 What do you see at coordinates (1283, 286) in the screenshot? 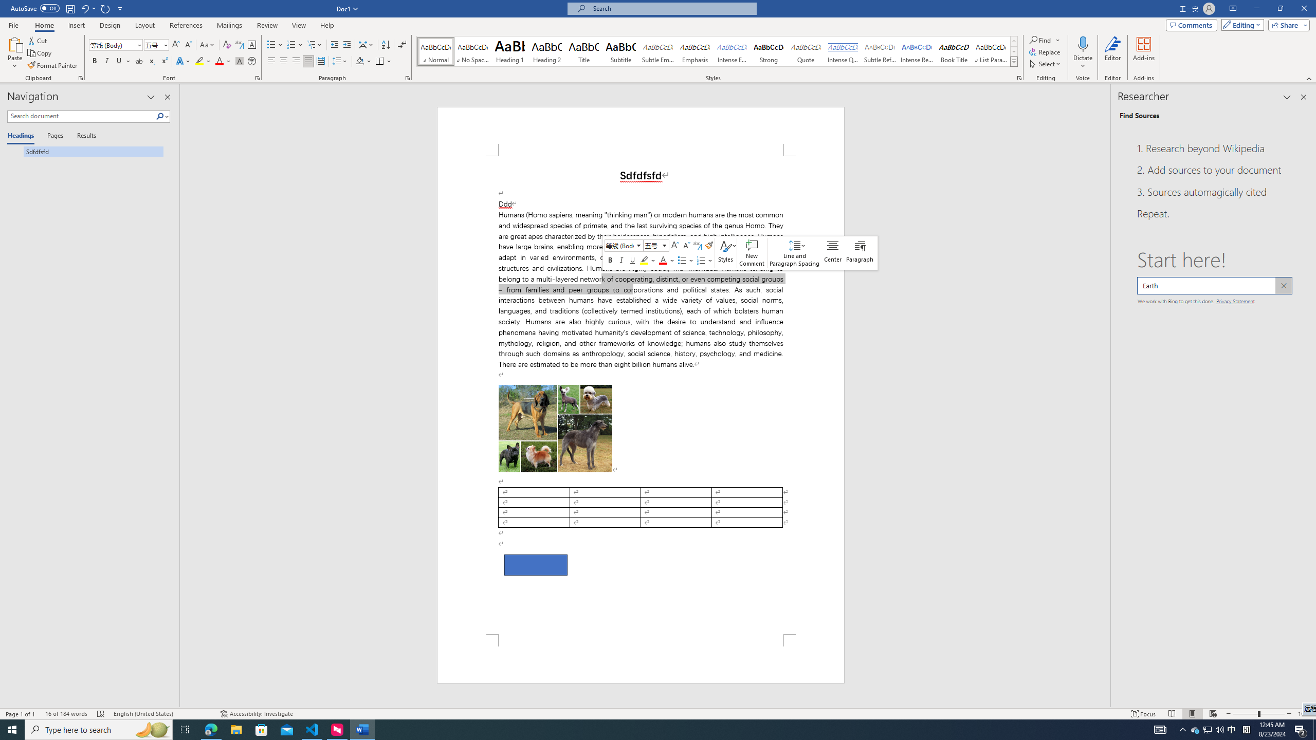
I see `Cancel` at bounding box center [1283, 286].